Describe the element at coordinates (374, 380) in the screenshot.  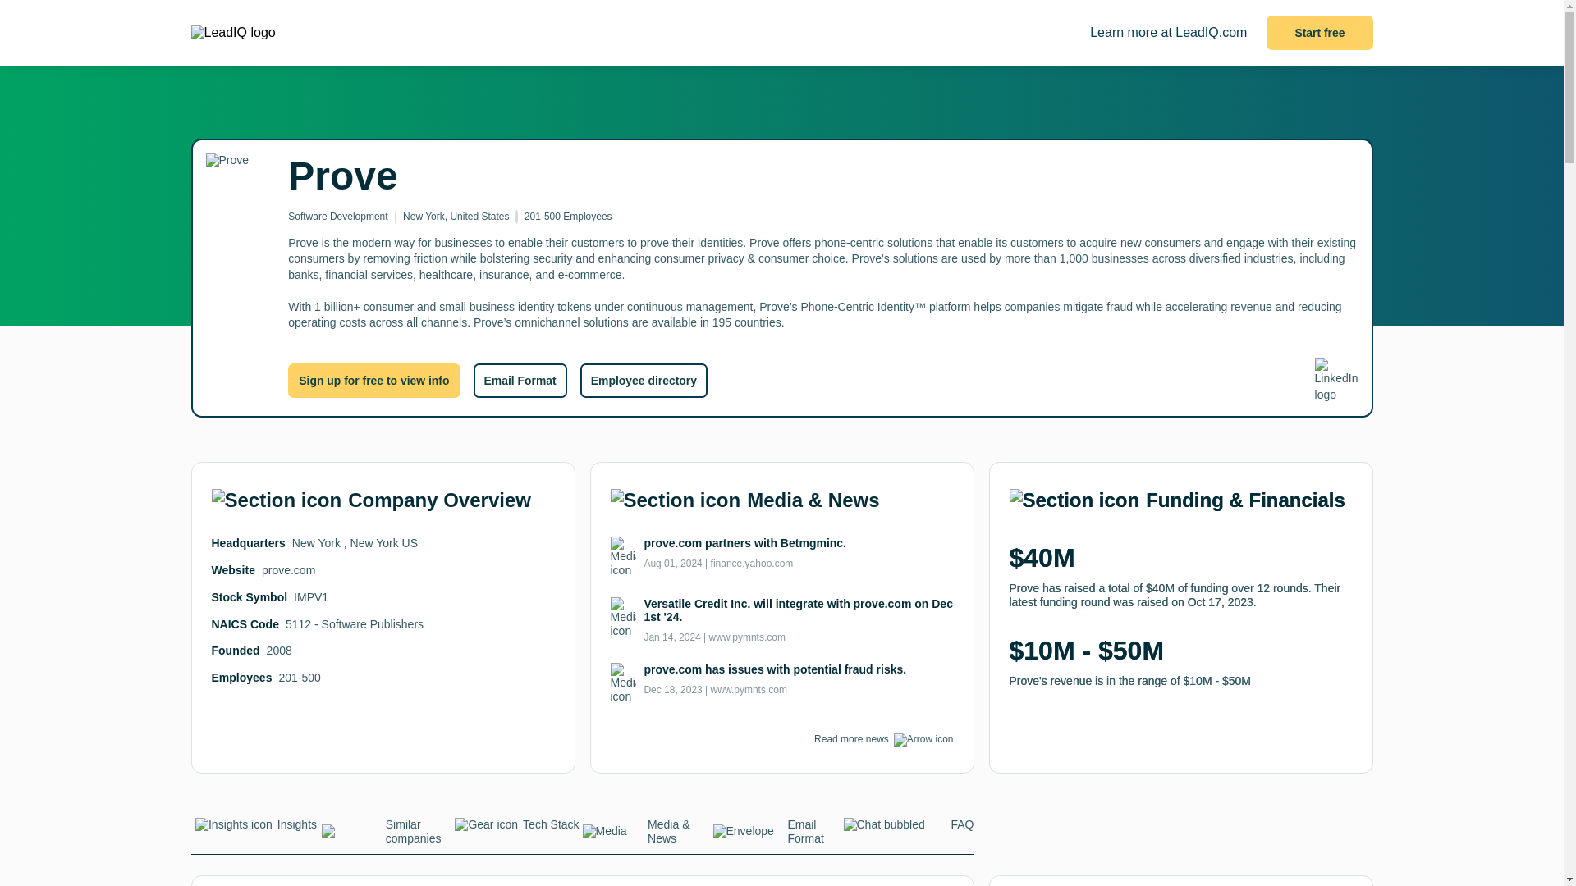
I see `Sign up for free to view info` at that location.